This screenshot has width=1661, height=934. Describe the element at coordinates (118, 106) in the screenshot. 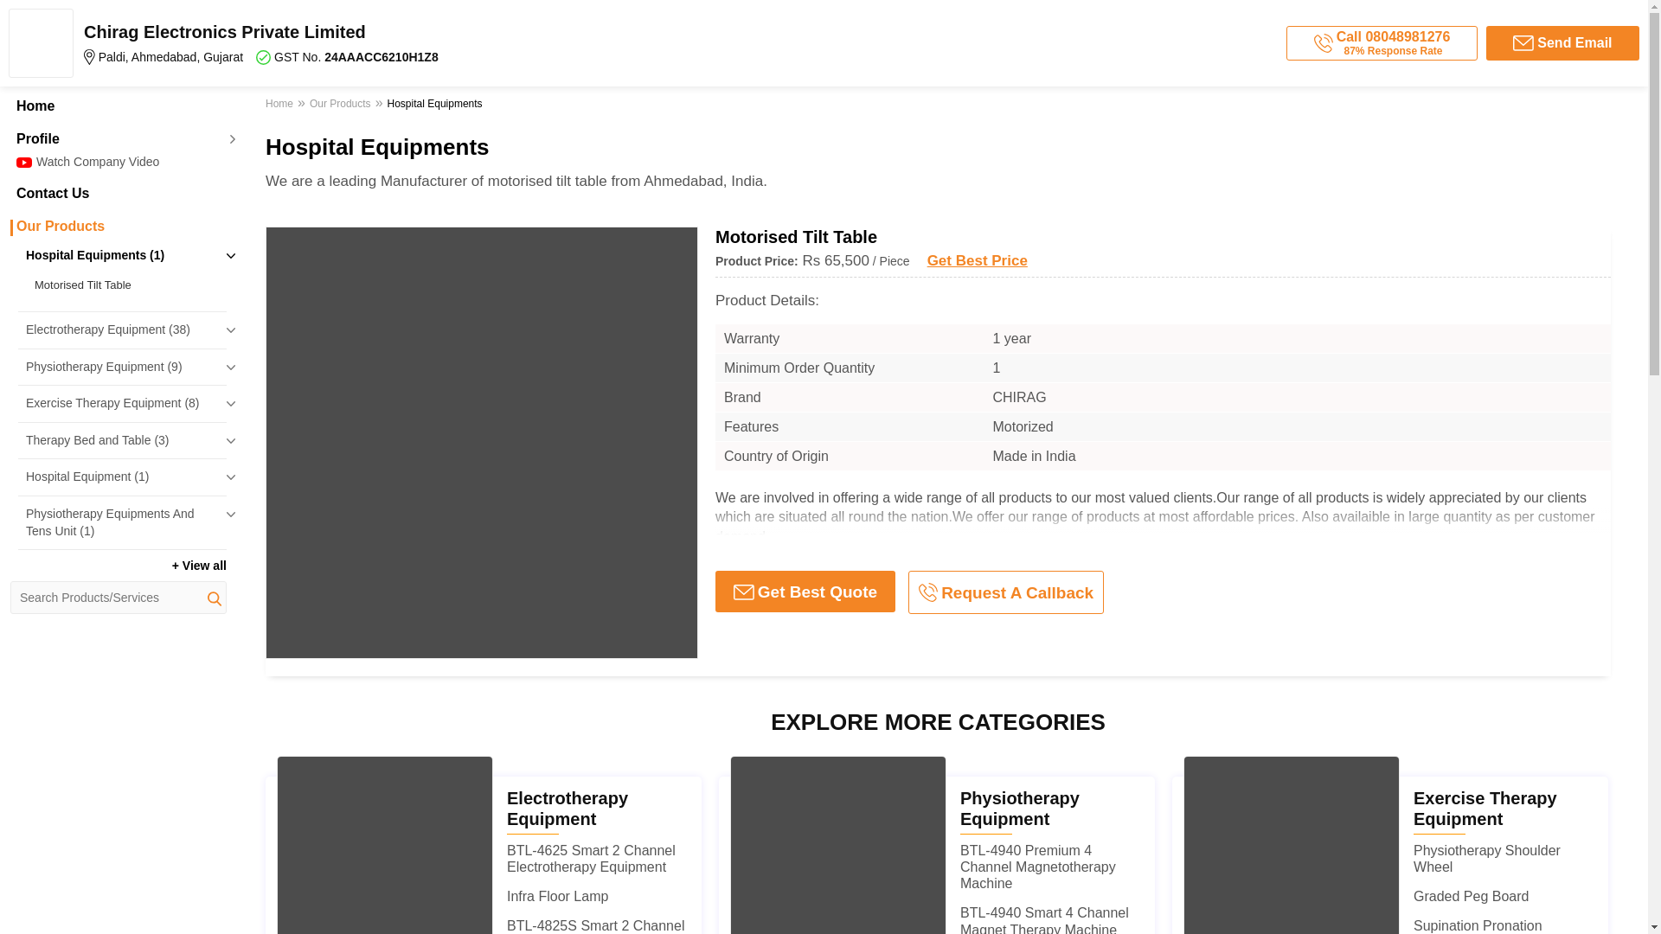

I see `Home` at that location.